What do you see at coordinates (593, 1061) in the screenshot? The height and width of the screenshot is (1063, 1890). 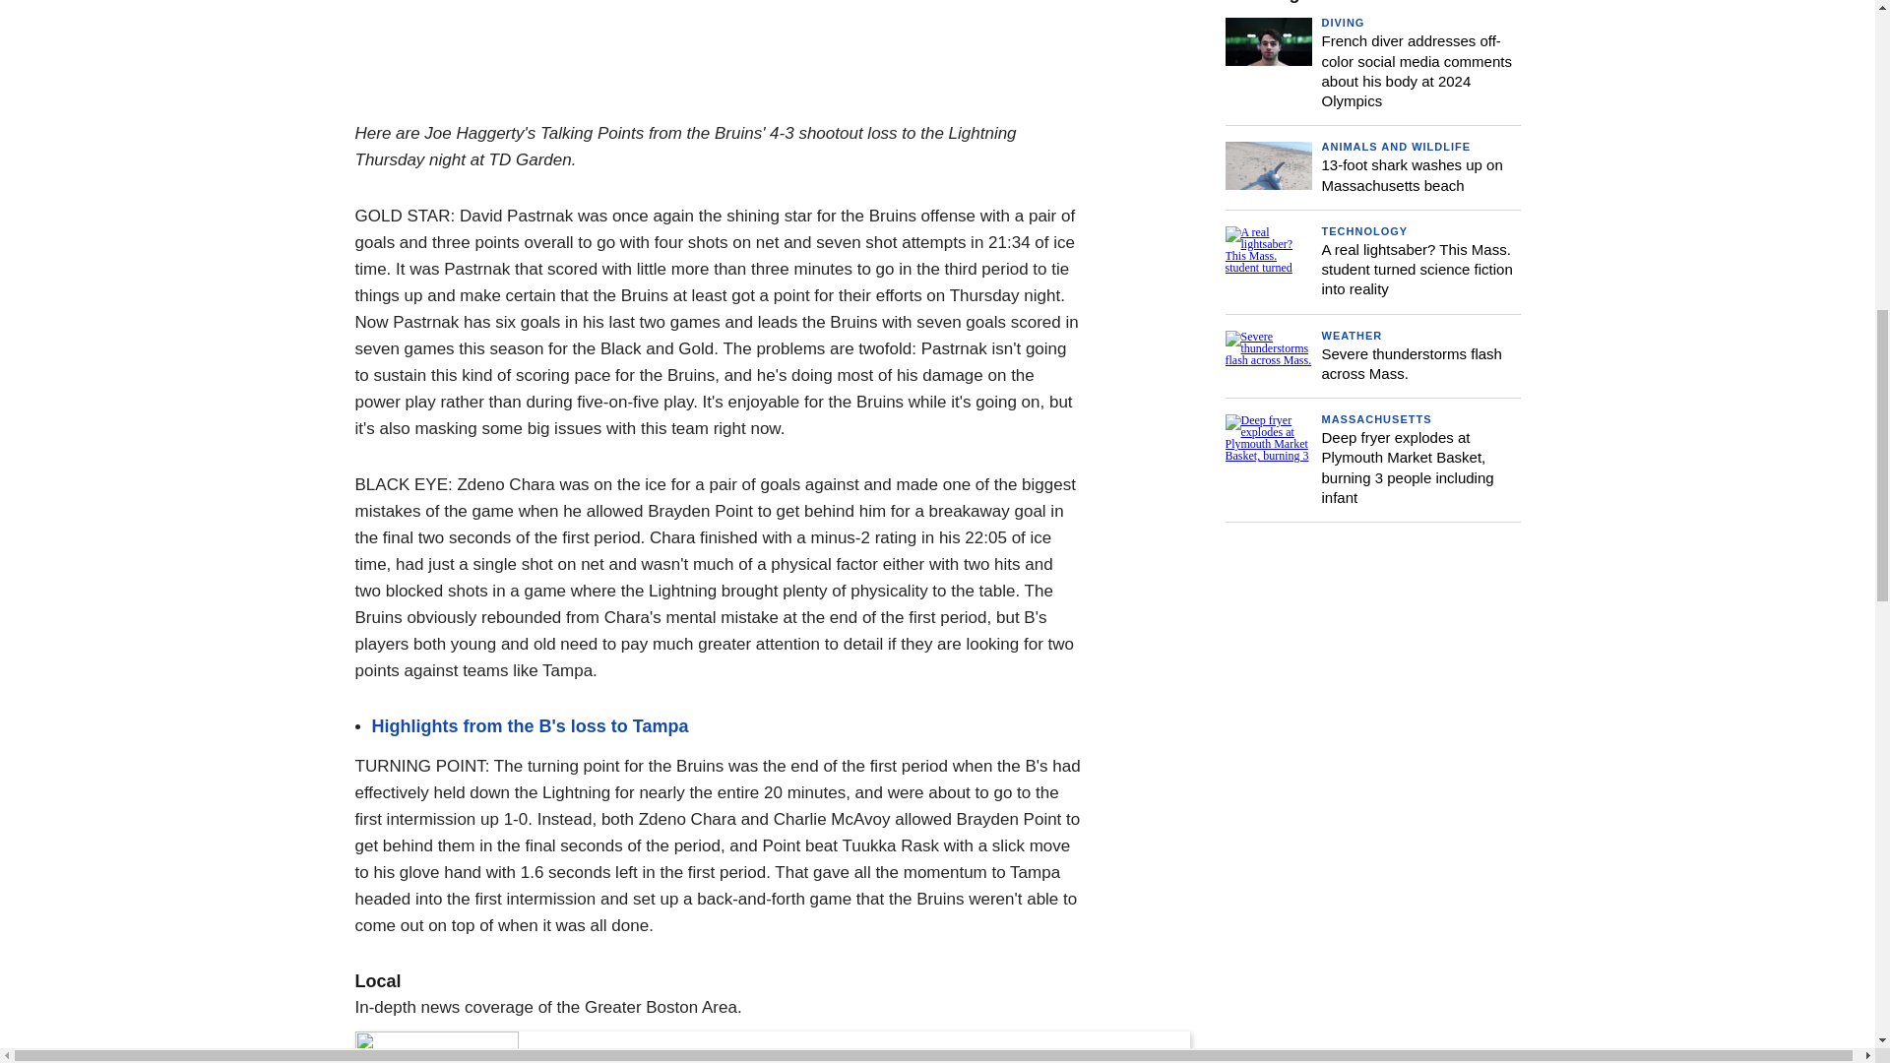 I see `2024 PARIS OLYMPICS` at bounding box center [593, 1061].